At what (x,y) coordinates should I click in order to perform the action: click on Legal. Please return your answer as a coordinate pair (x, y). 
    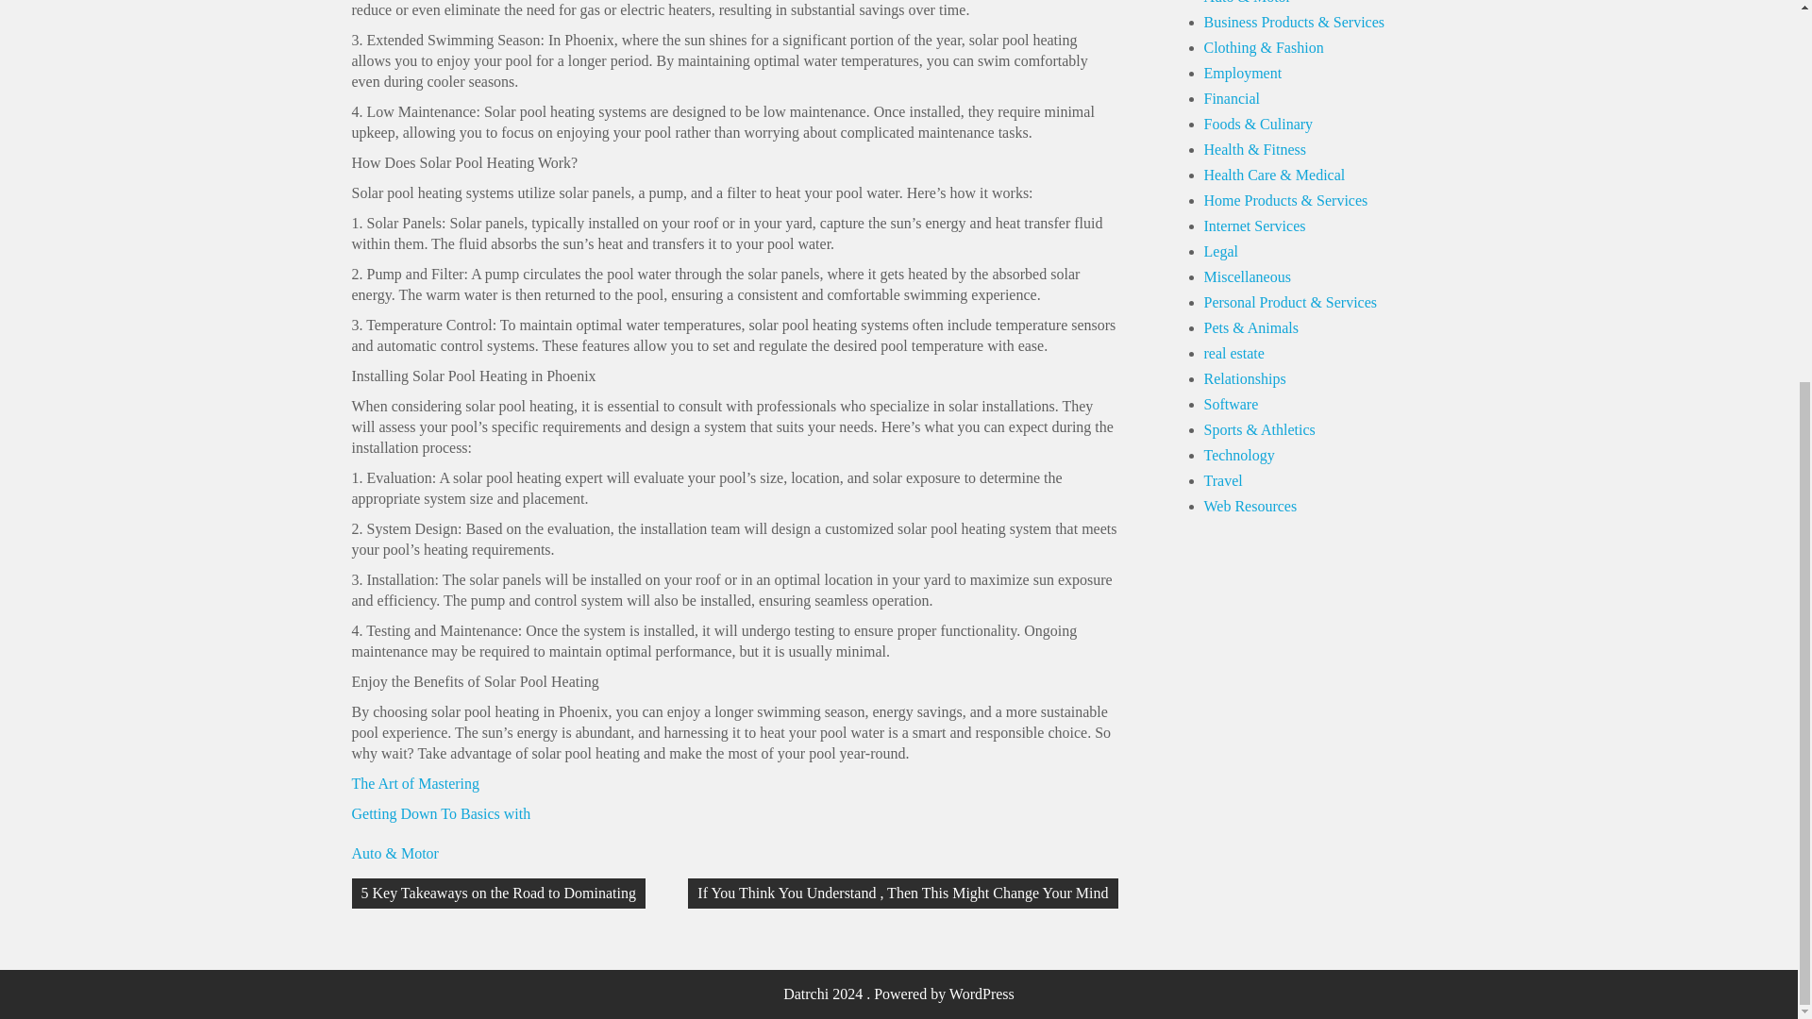
    Looking at the image, I should click on (1221, 251).